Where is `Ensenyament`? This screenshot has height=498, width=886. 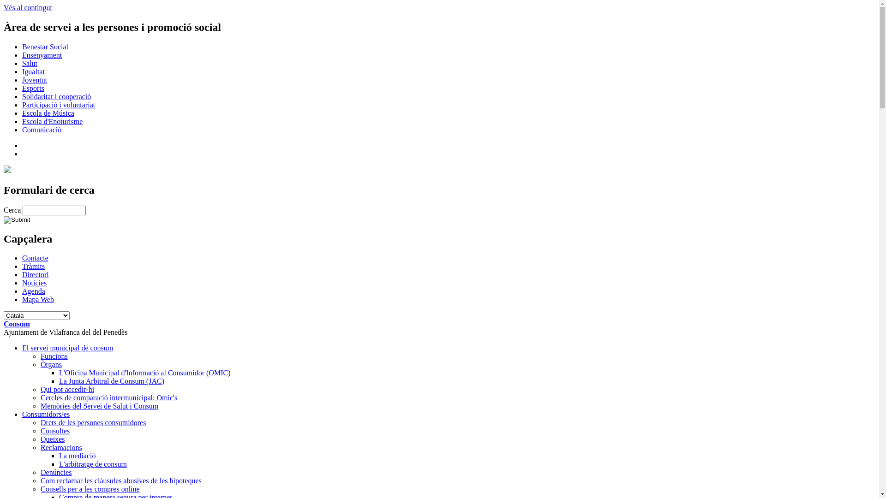
Ensenyament is located at coordinates (42, 55).